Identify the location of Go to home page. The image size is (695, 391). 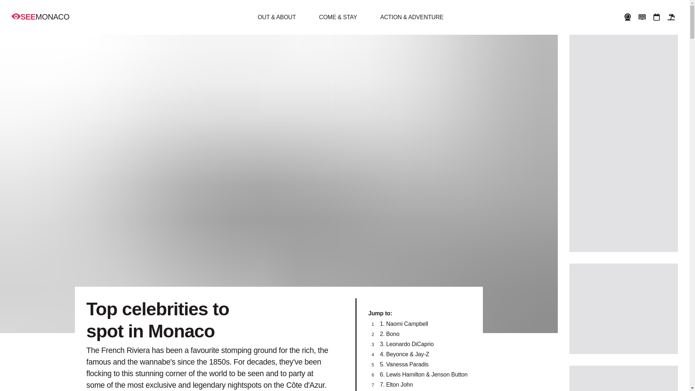
(41, 17).